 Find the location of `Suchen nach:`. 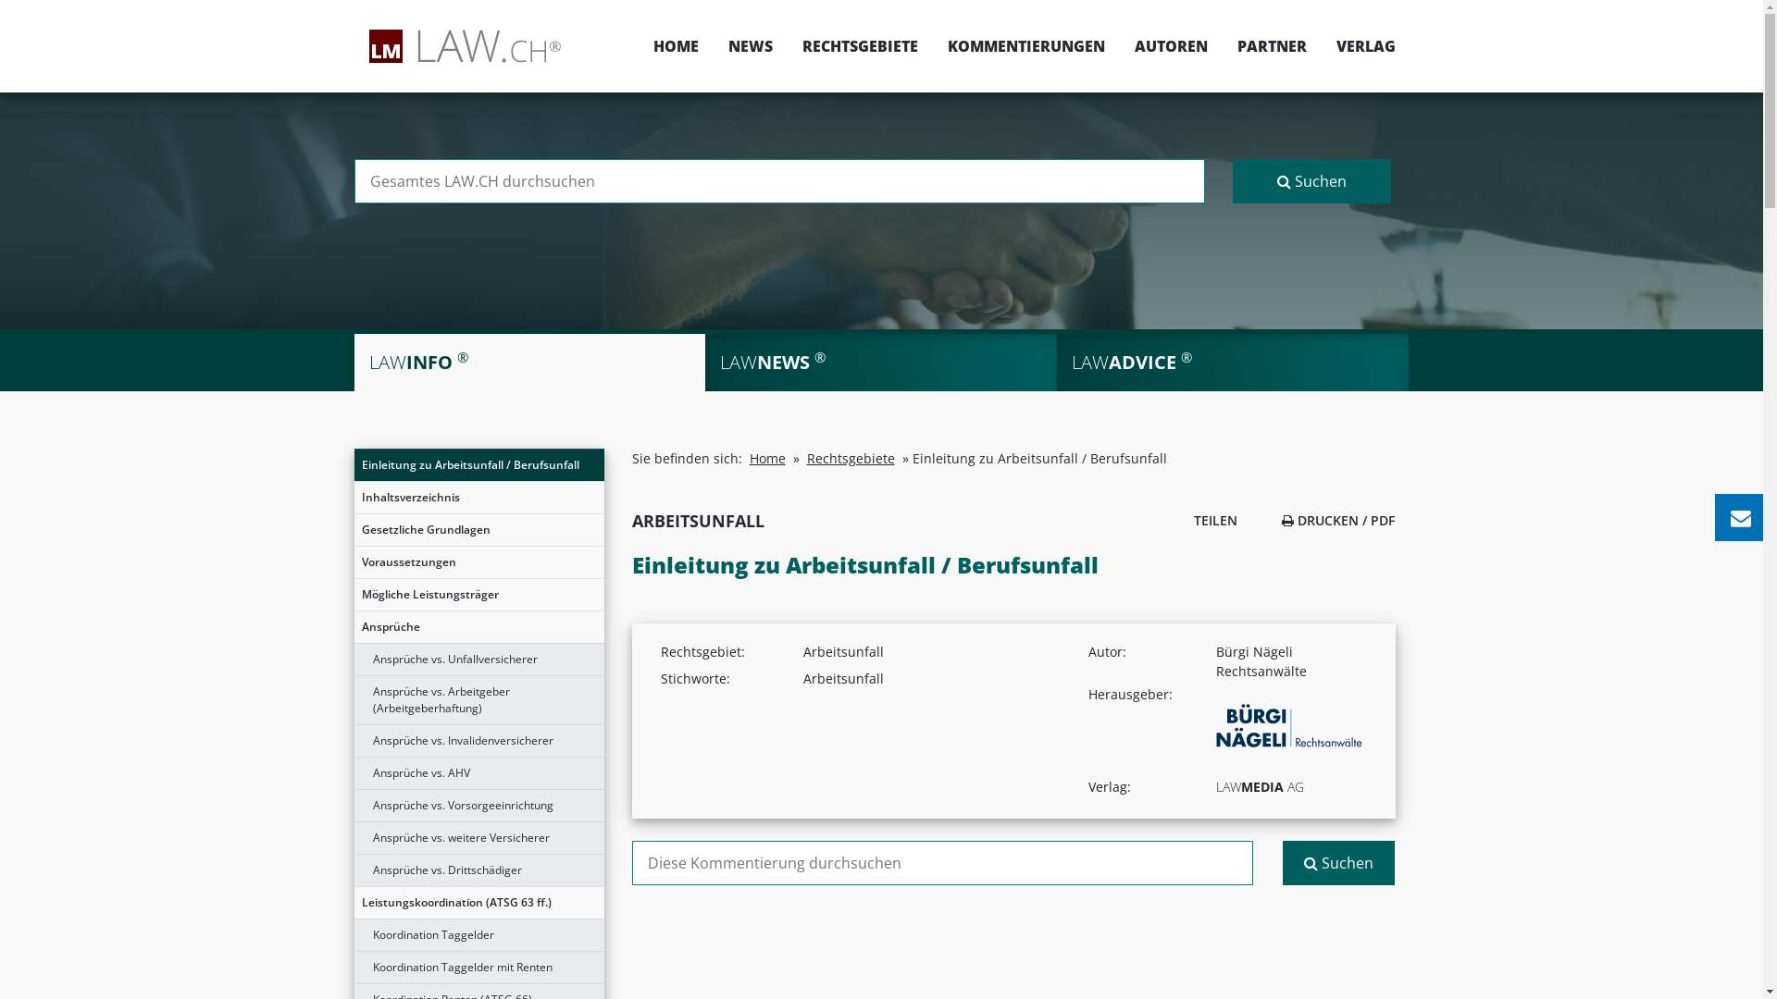

Suchen nach: is located at coordinates (942, 863).